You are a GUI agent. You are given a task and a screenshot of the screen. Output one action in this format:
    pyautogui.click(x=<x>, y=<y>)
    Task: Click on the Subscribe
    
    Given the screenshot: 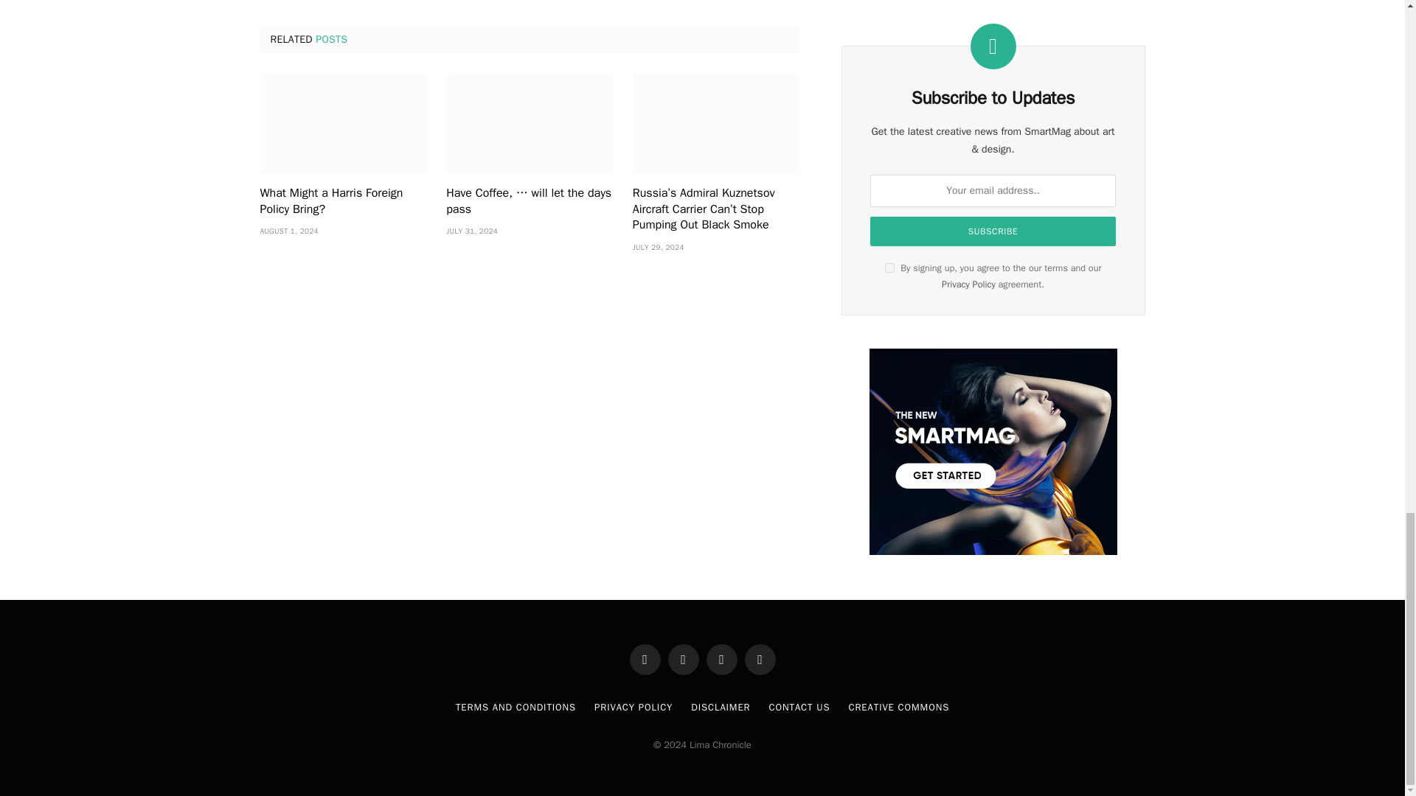 What is the action you would take?
    pyautogui.click(x=993, y=231)
    